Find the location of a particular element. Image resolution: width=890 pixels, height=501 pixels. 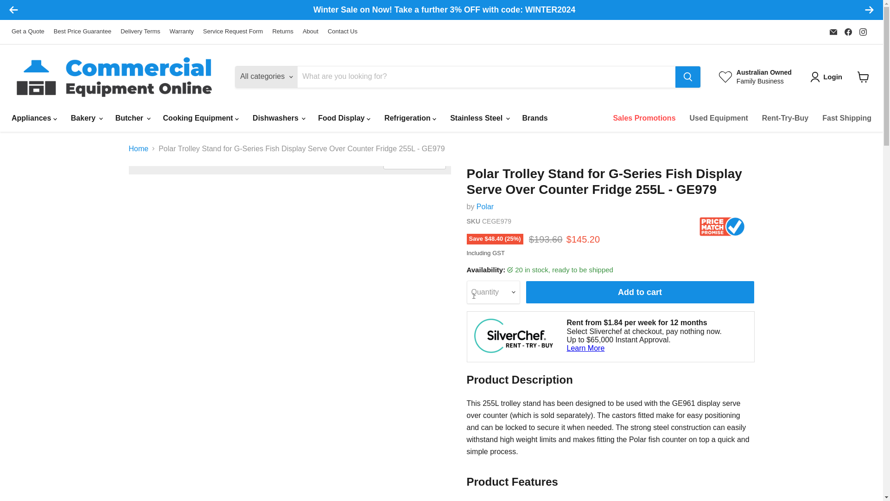

About is located at coordinates (311, 32).